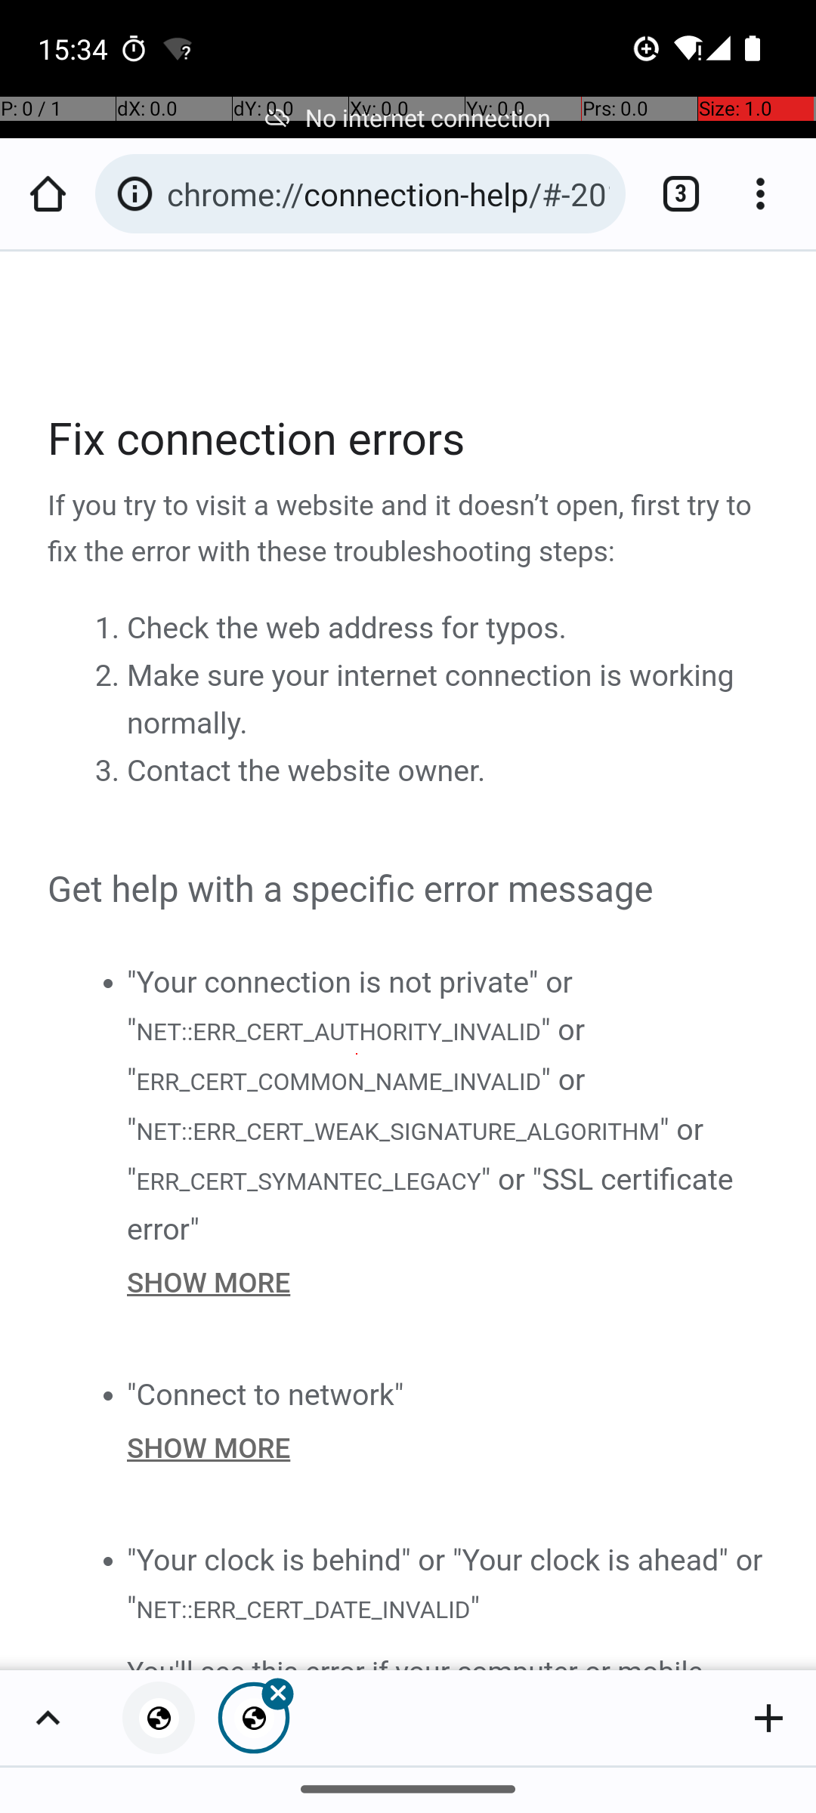 The width and height of the screenshot is (816, 1813). Describe the element at coordinates (410, 530) in the screenshot. I see `If you try to visit a website and it doesn’t open, first try to fix the error with these troubleshooting steps:` at that location.